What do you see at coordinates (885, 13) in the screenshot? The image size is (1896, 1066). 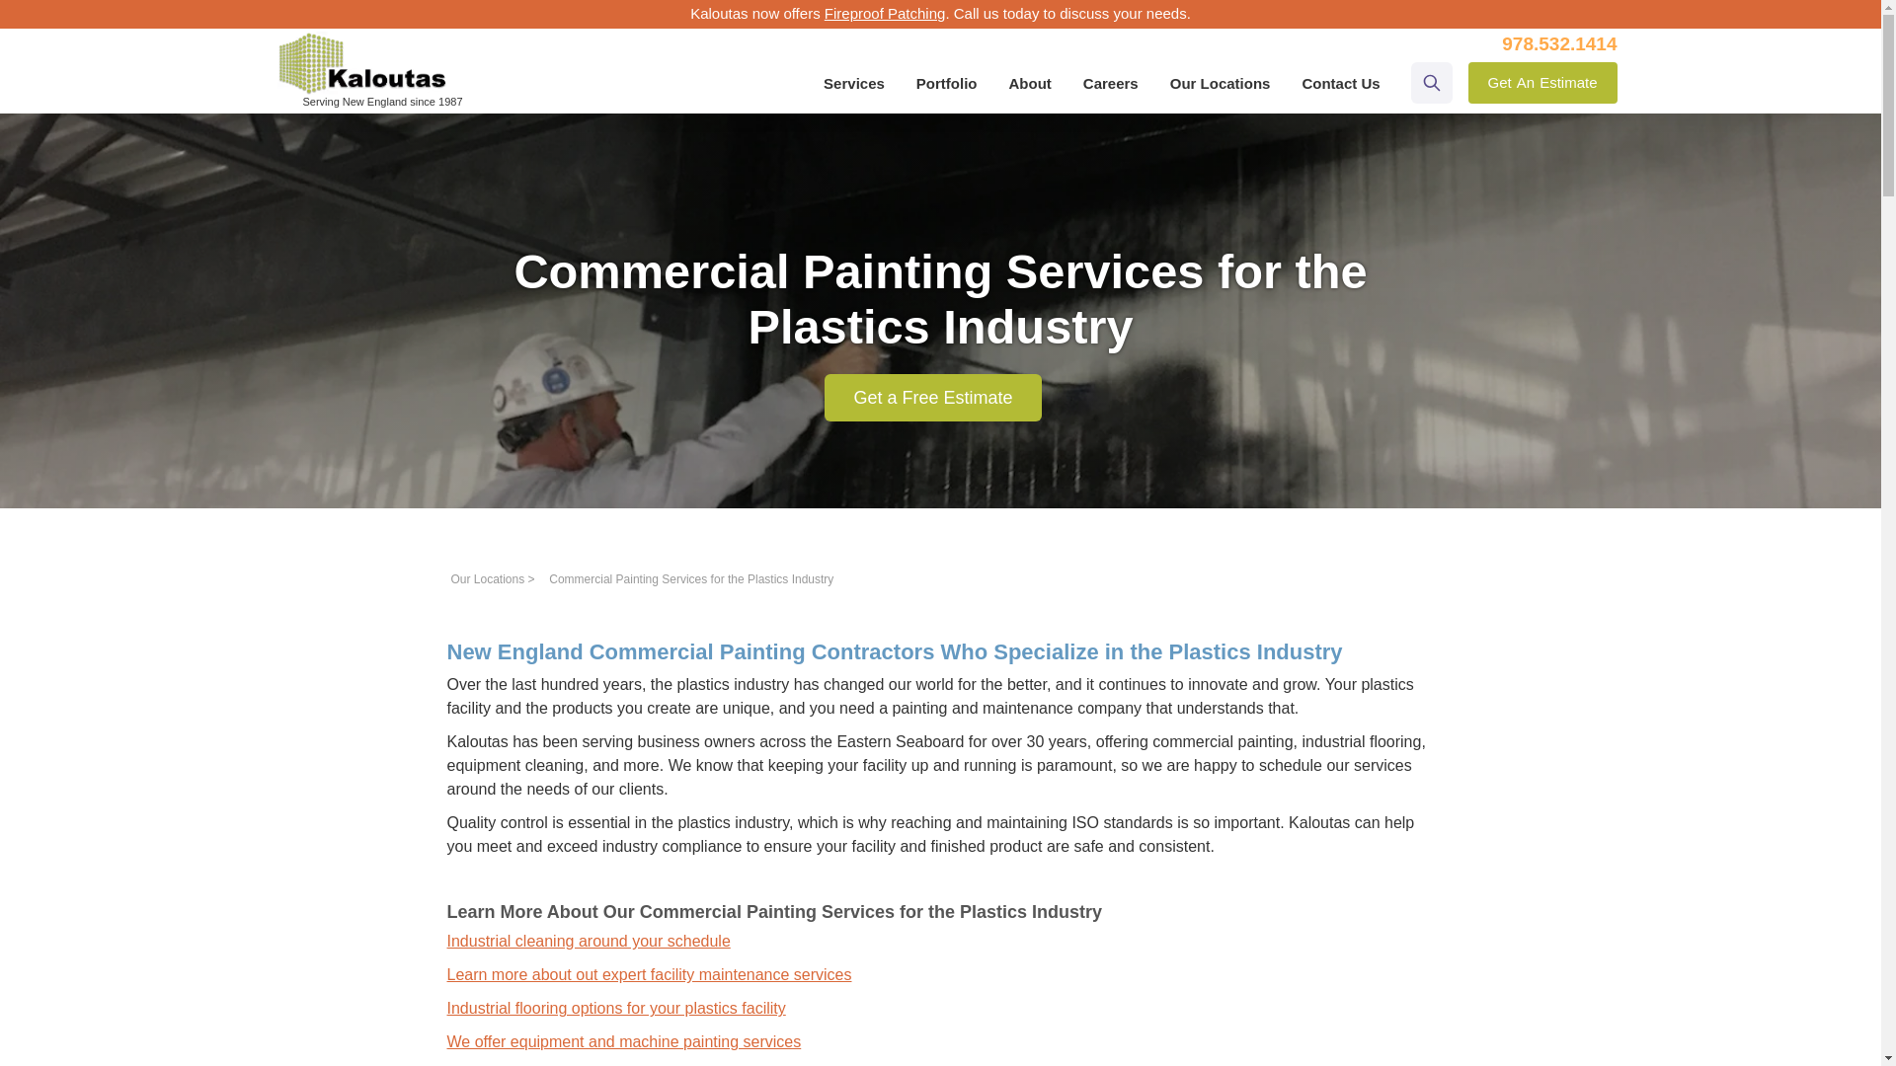 I see `Fireproof Patching` at bounding box center [885, 13].